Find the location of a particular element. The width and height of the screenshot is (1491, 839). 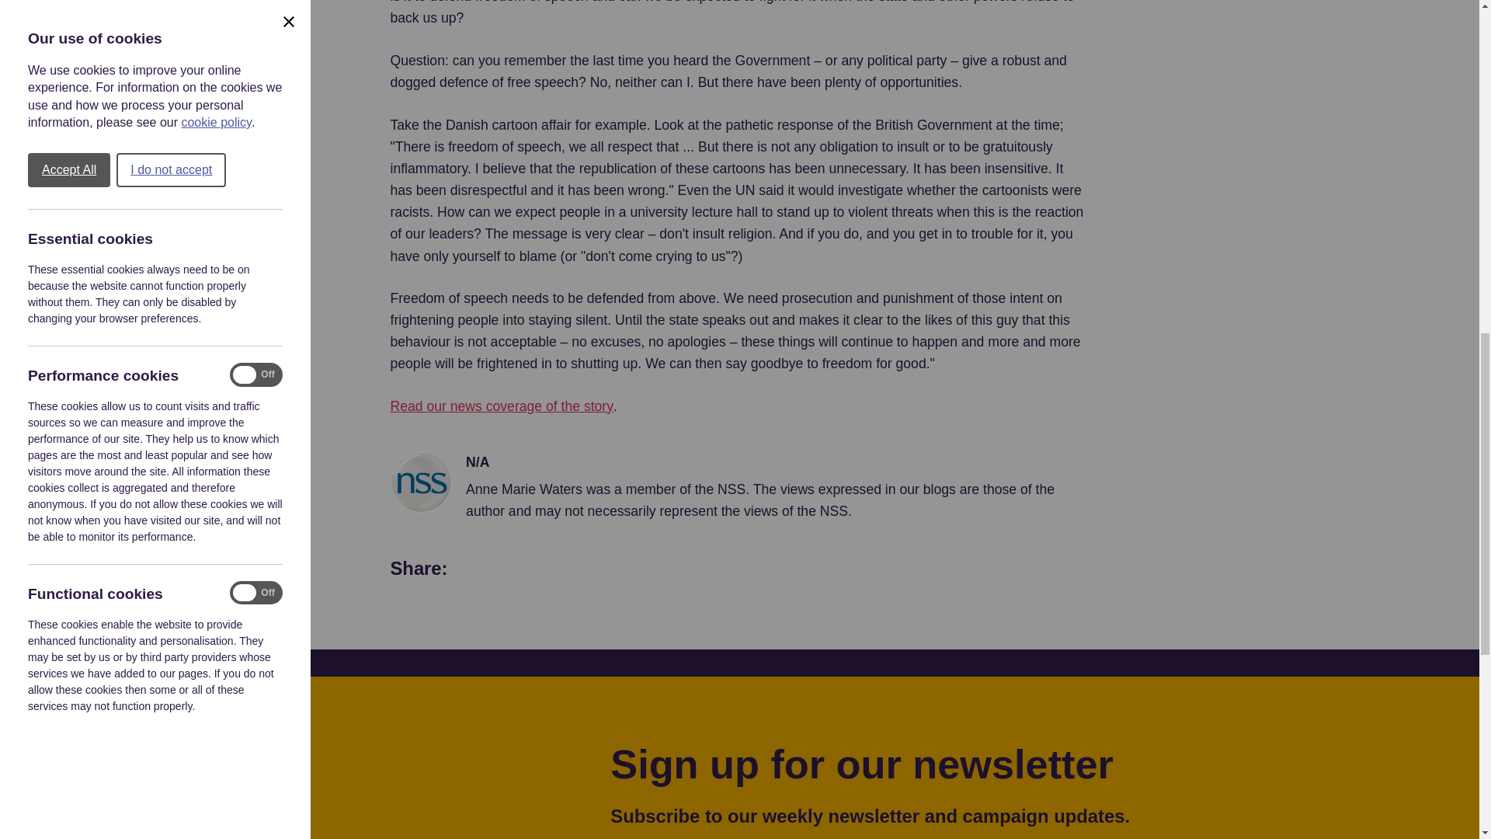

Share on Facebook is located at coordinates (538, 569).